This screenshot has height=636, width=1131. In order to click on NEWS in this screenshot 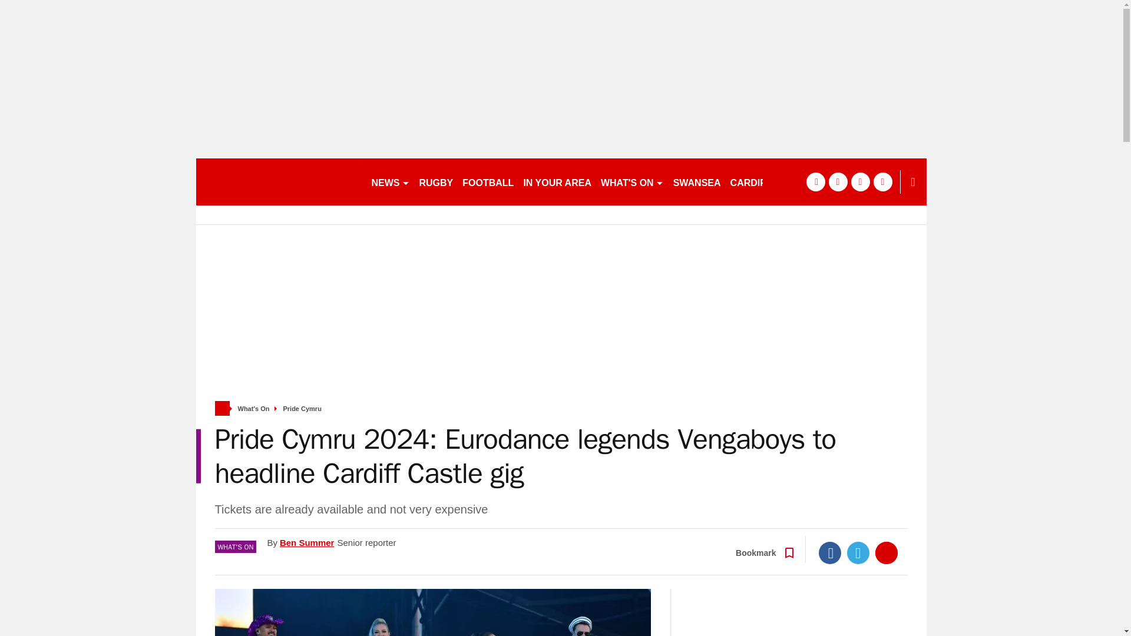, I will do `click(390, 181)`.